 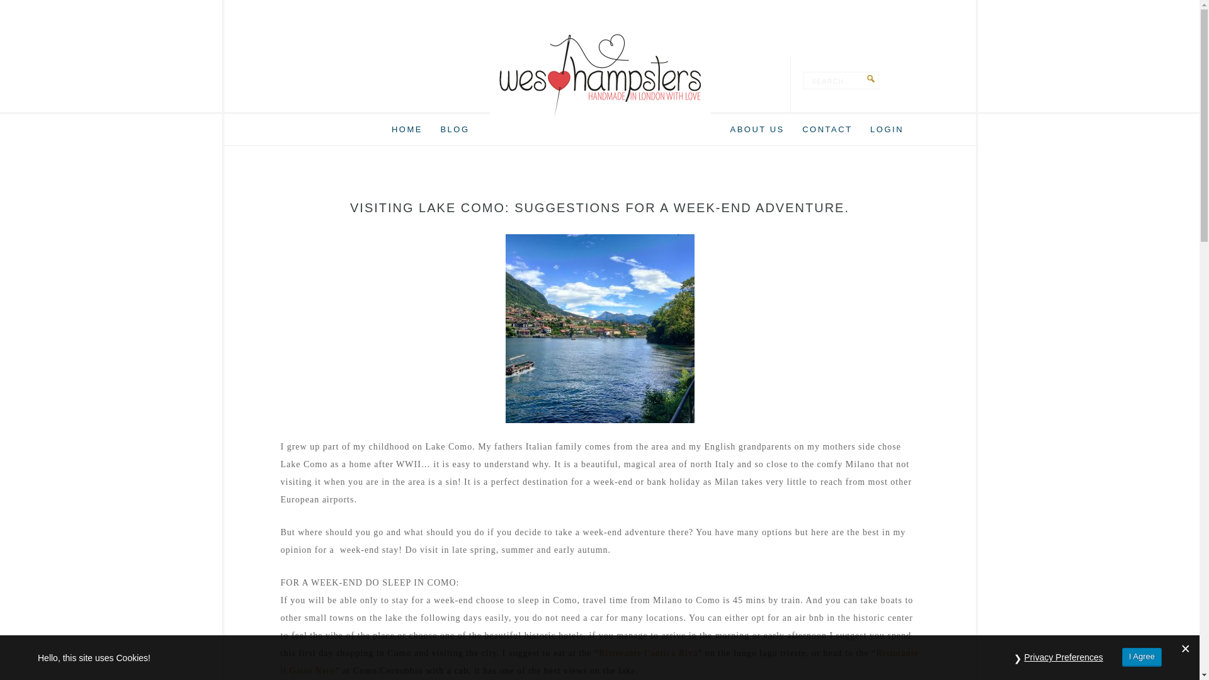 I want to click on VISITING LAKE COMO: SUGGESTIONS FOR A WEEK-END ADVENTURE., so click(x=599, y=208).